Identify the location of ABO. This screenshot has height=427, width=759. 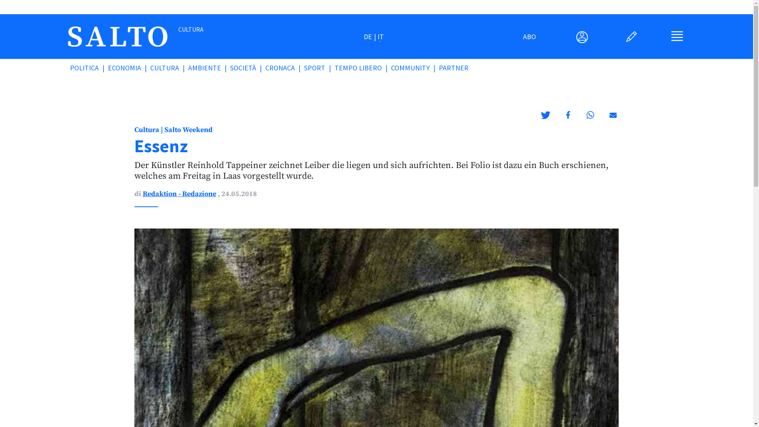
(530, 36).